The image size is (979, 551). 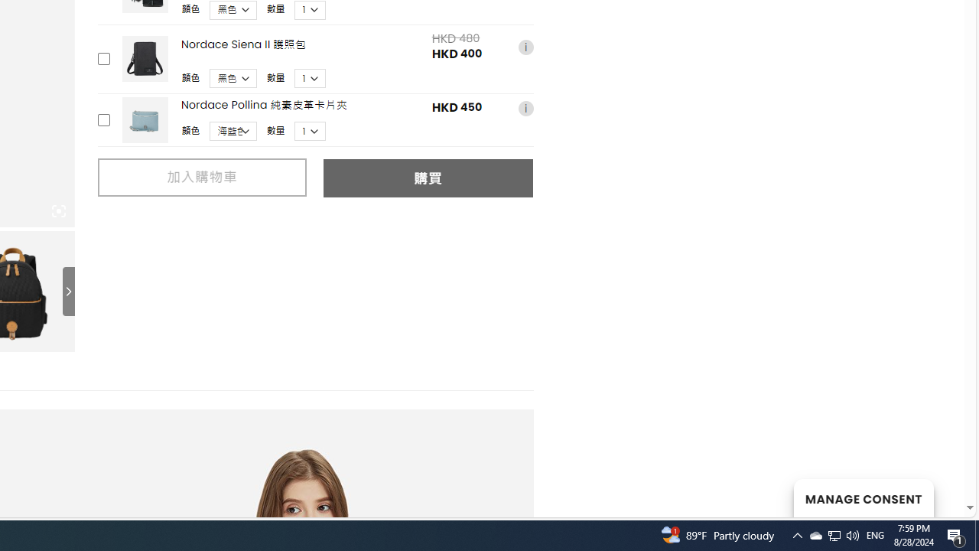 I want to click on Class: iconic-woothumbs-fullscreen, so click(x=58, y=211).